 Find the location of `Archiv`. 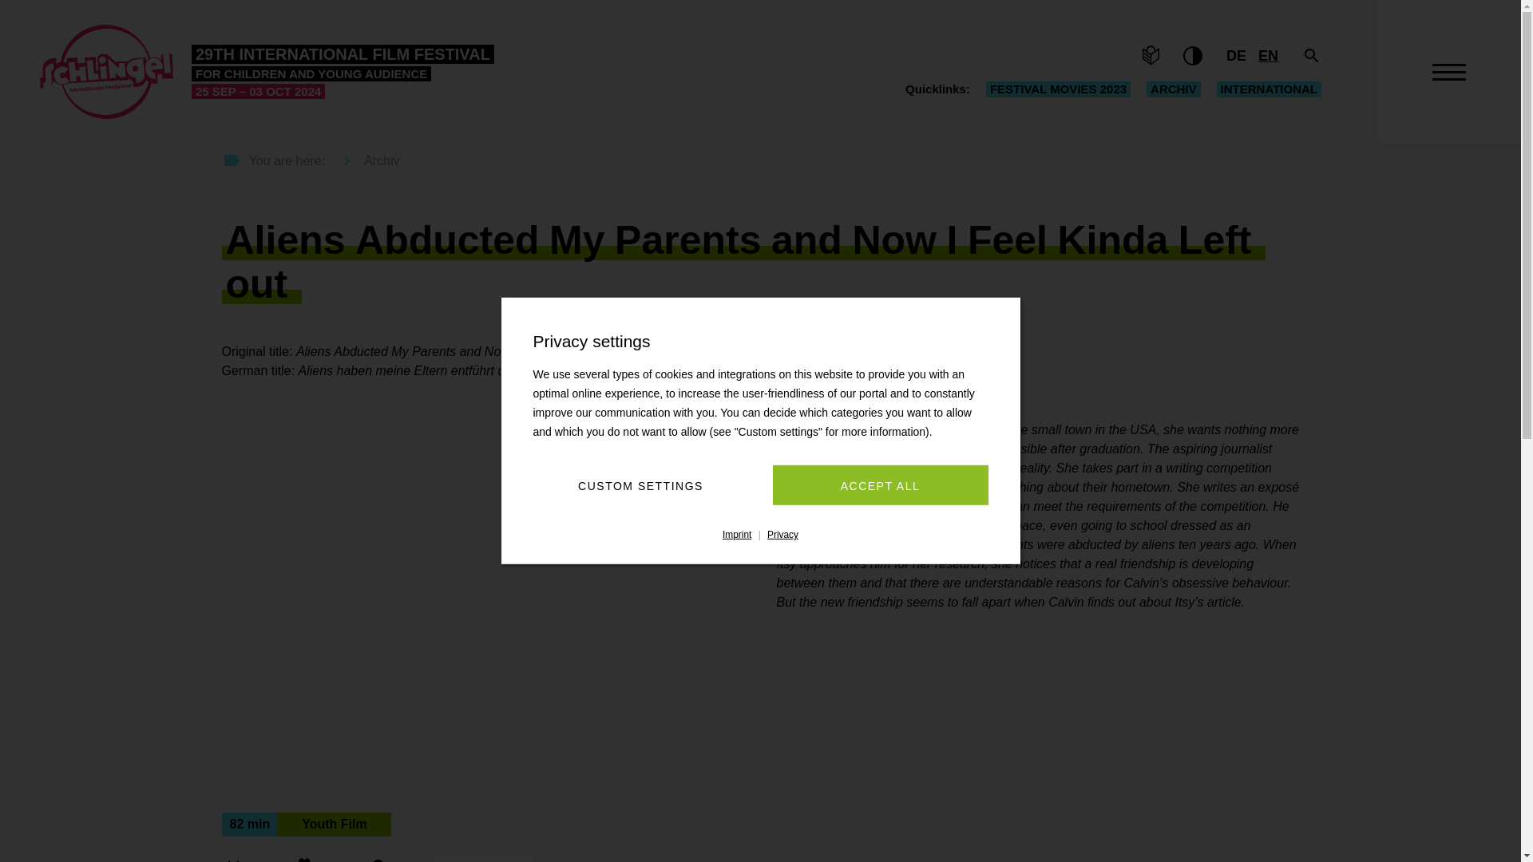

Archiv is located at coordinates (364, 161).